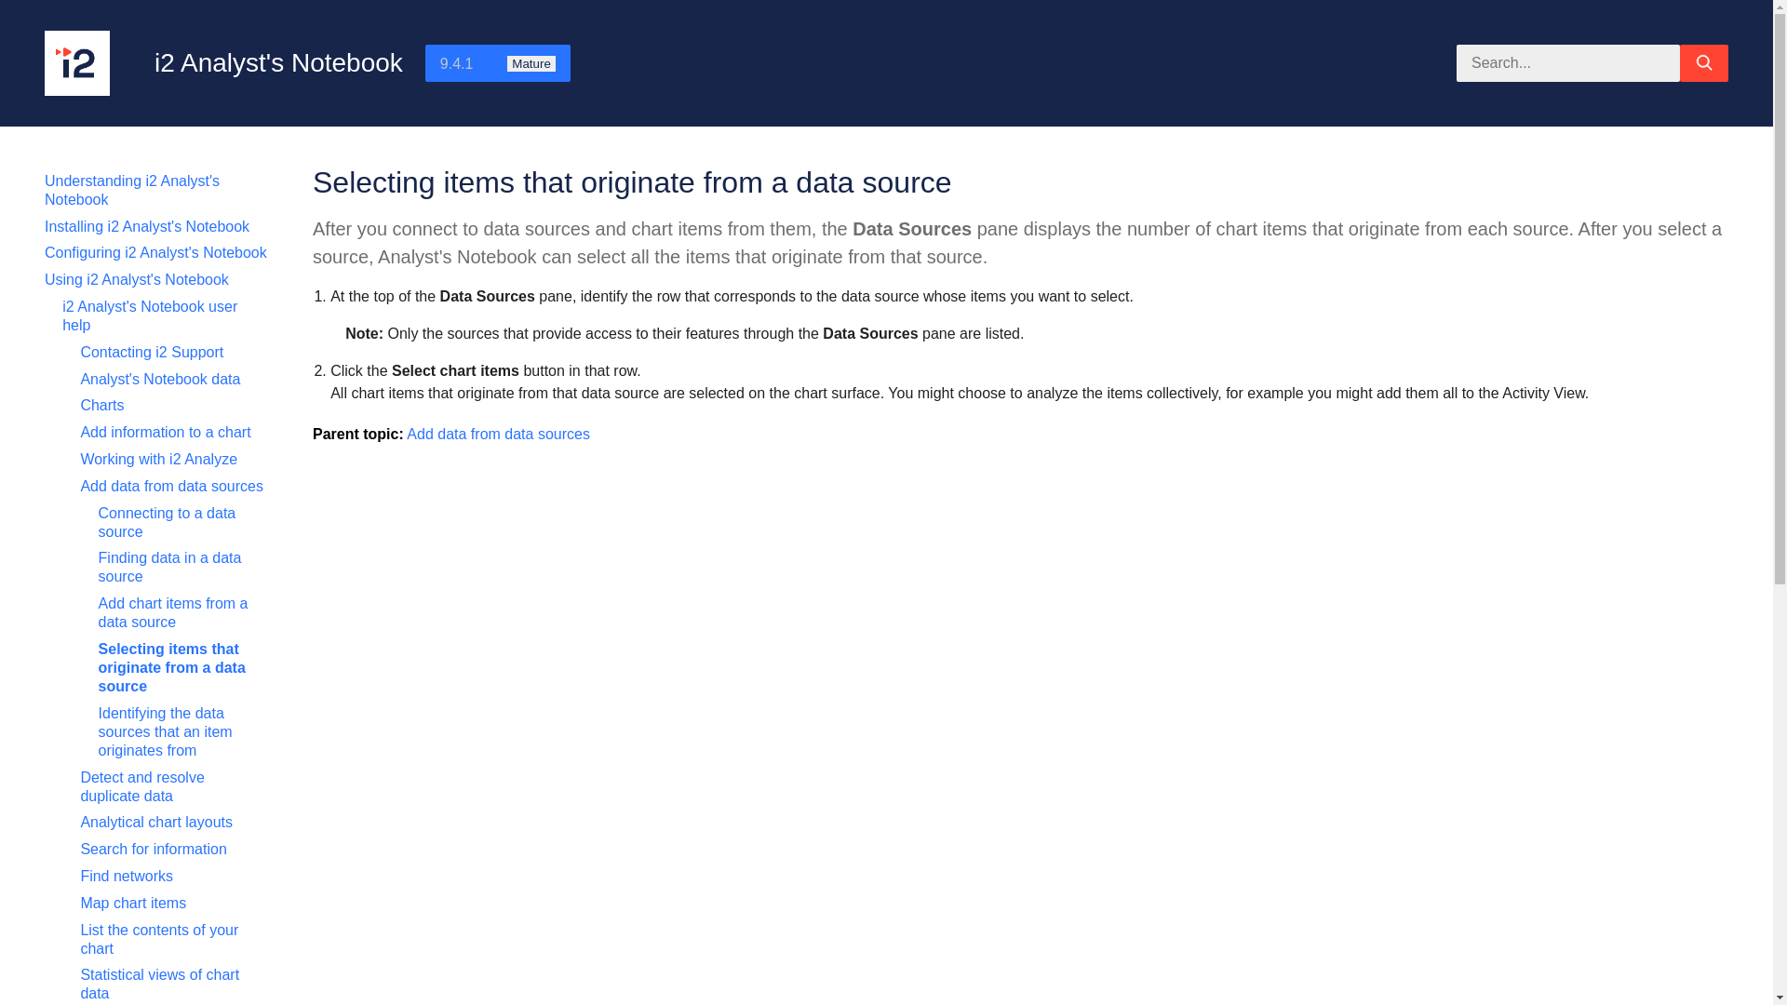 The height and width of the screenshot is (1005, 1787). What do you see at coordinates (171, 668) in the screenshot?
I see `Selecting items that originate from a data source` at bounding box center [171, 668].